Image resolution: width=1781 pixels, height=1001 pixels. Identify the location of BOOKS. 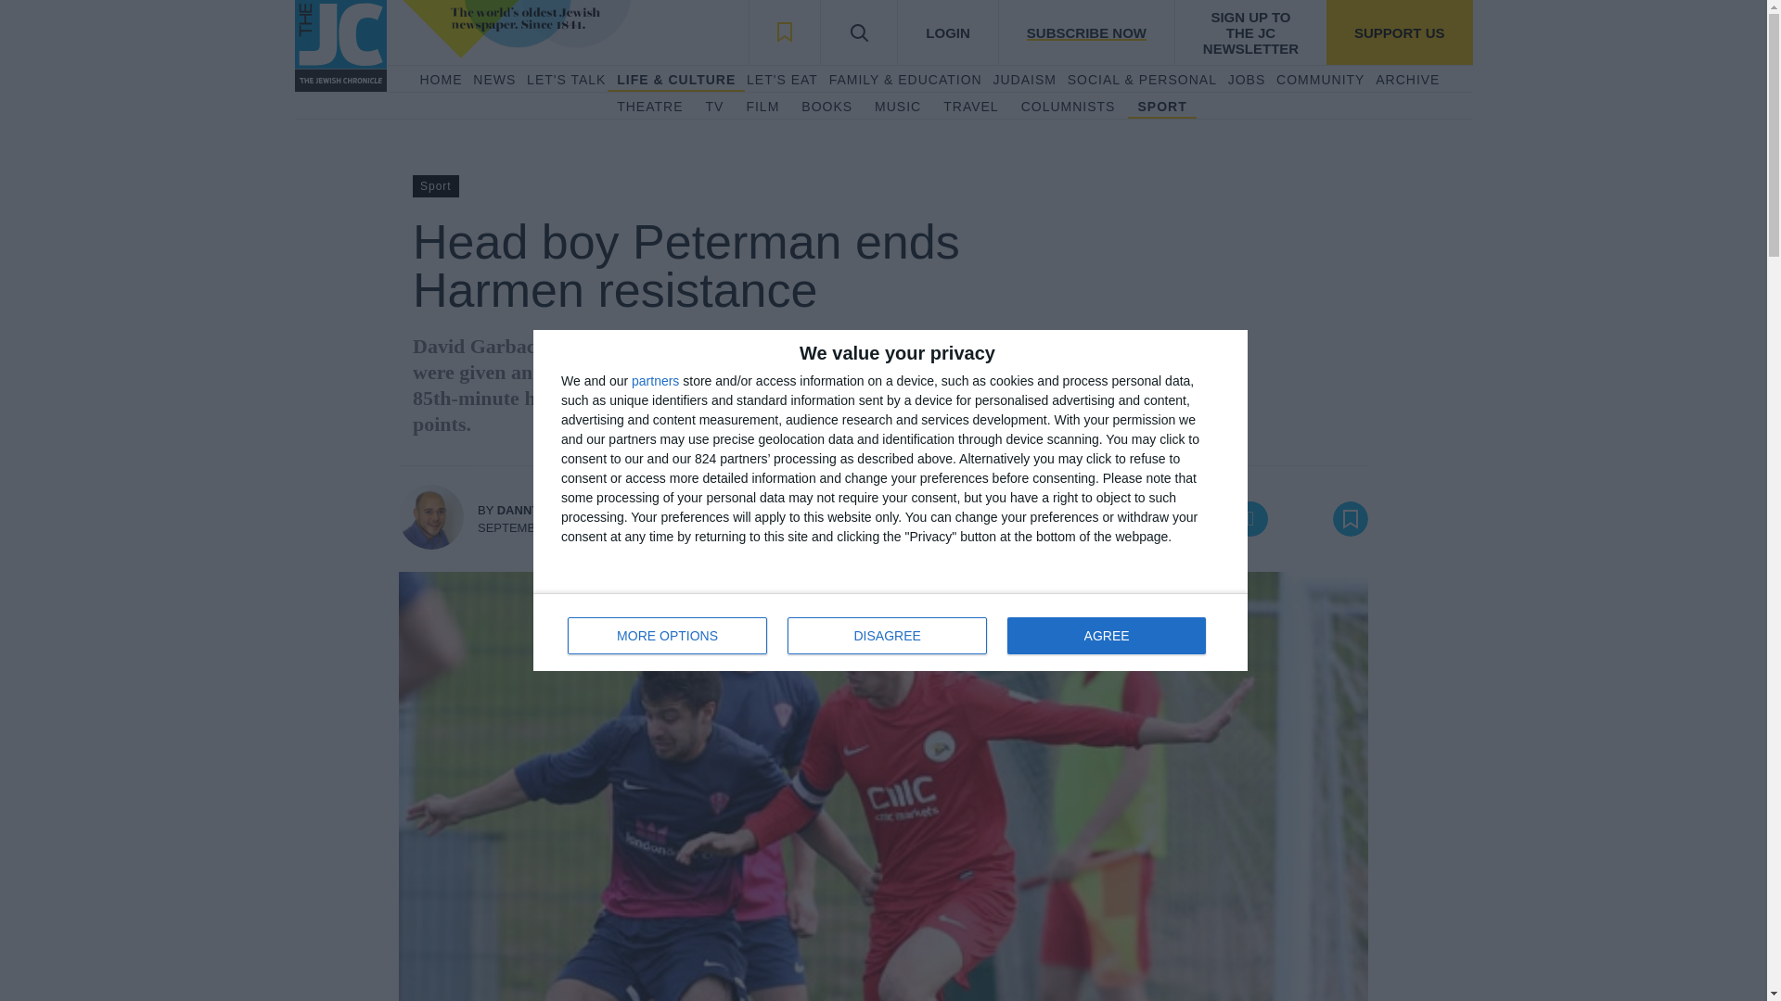
(827, 108).